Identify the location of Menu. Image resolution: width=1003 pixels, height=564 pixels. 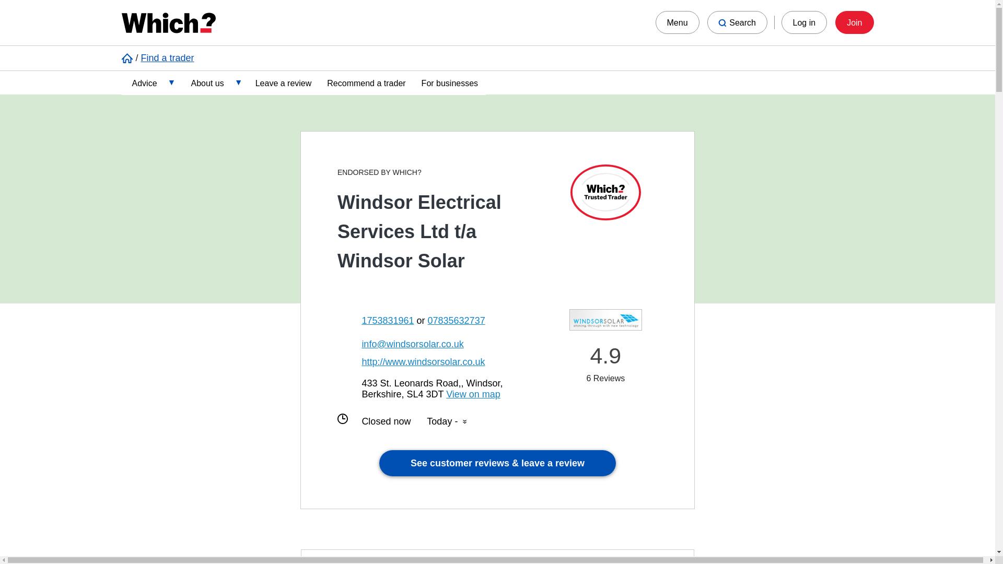
(677, 22).